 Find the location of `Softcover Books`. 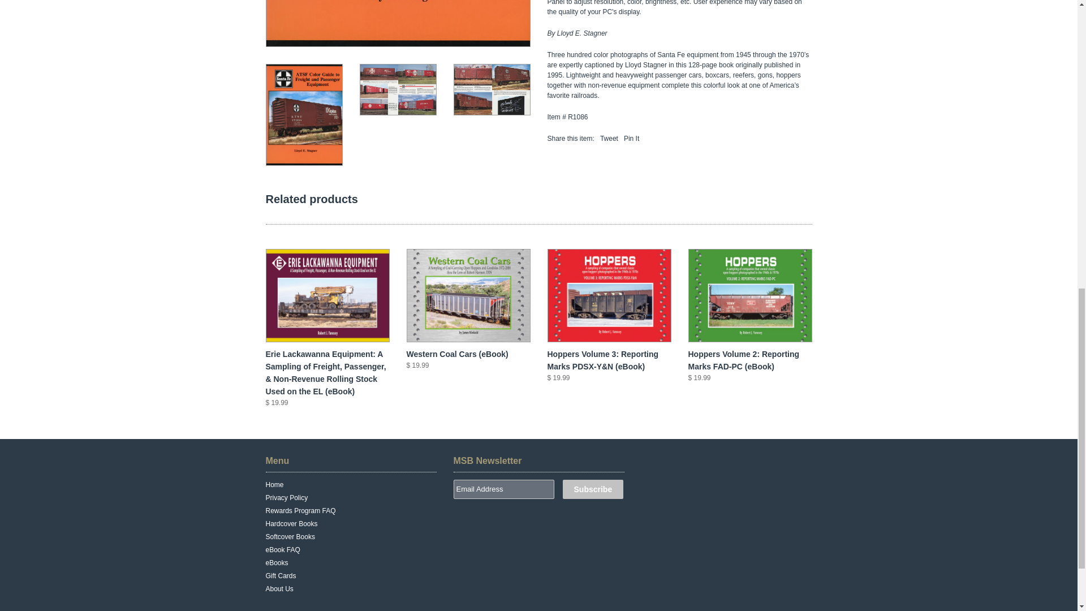

Softcover Books is located at coordinates (290, 536).